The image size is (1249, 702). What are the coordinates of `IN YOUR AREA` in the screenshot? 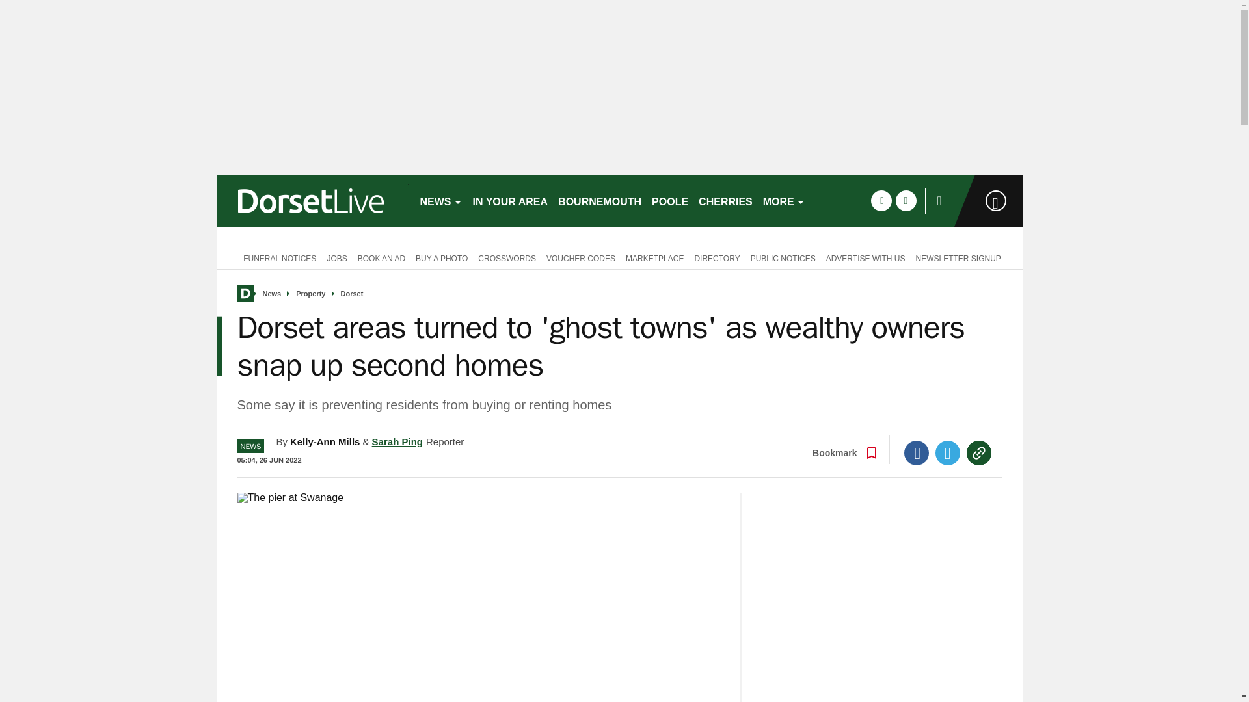 It's located at (510, 200).